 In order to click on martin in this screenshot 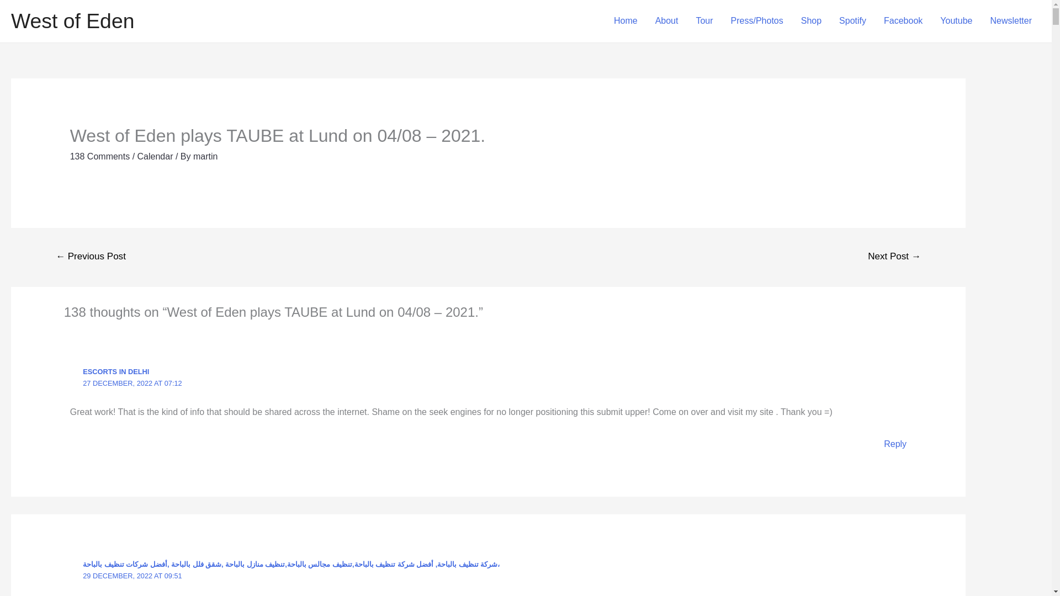, I will do `click(205, 156)`.